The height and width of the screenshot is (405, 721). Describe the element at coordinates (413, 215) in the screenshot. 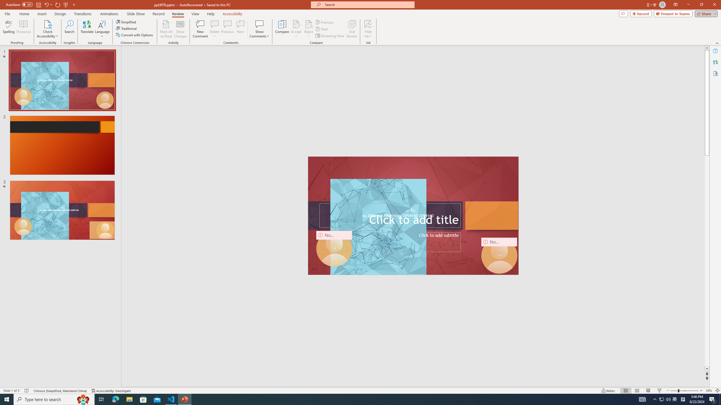

I see `An abstract genetic concept` at that location.